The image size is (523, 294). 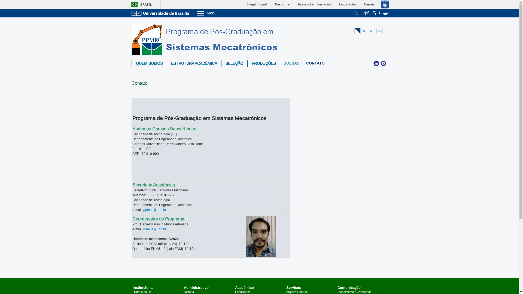 I want to click on Faculdades, so click(x=243, y=292).